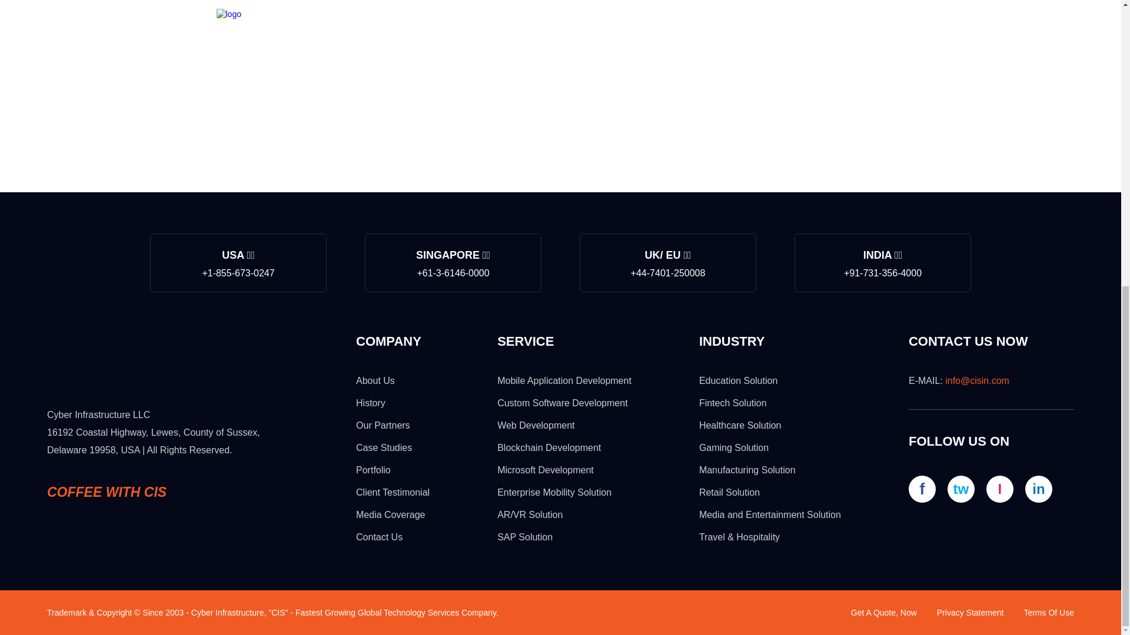 The image size is (1130, 635). What do you see at coordinates (549, 447) in the screenshot?
I see `Blockchain Development` at bounding box center [549, 447].